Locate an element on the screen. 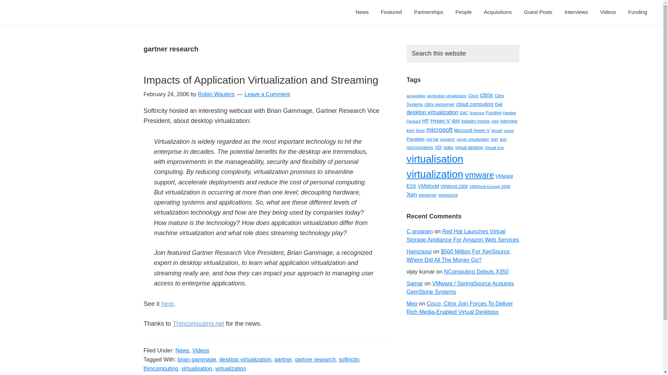 The width and height of the screenshot is (668, 375). desktop virtualization is located at coordinates (245, 359).